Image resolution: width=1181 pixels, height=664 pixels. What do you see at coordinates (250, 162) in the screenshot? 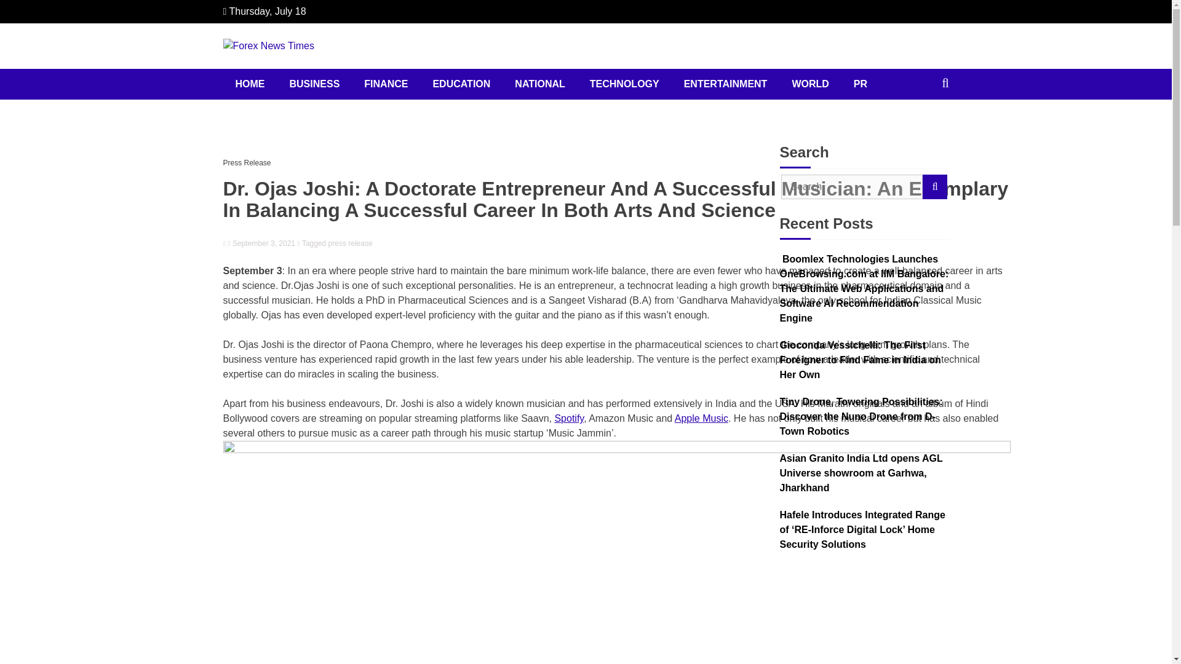
I see `Press Release` at bounding box center [250, 162].